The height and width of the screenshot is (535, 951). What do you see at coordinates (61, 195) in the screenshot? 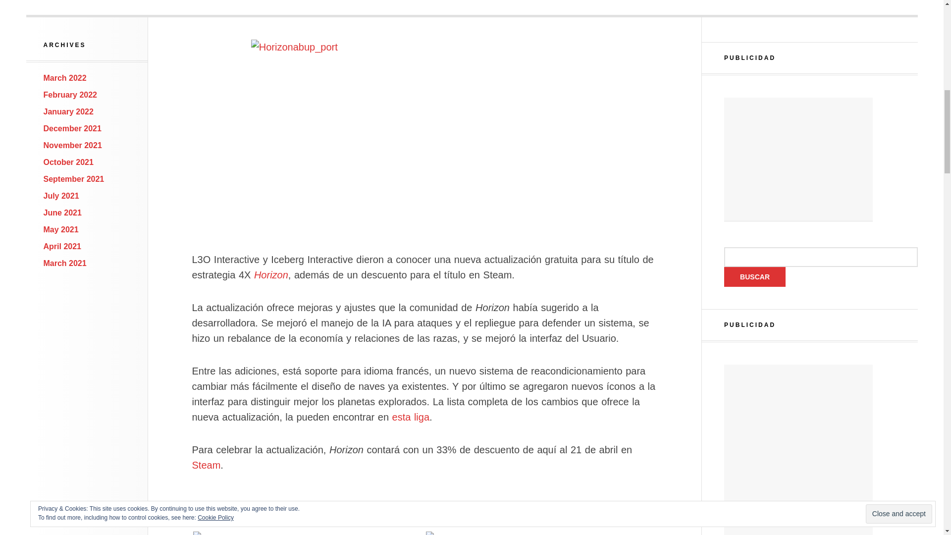
I see `July 2021` at bounding box center [61, 195].